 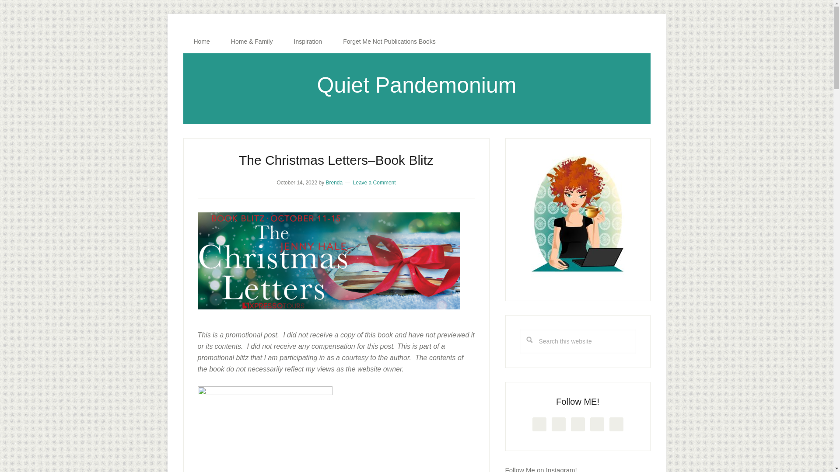 What do you see at coordinates (416, 85) in the screenshot?
I see `Quiet Pandemonium` at bounding box center [416, 85].